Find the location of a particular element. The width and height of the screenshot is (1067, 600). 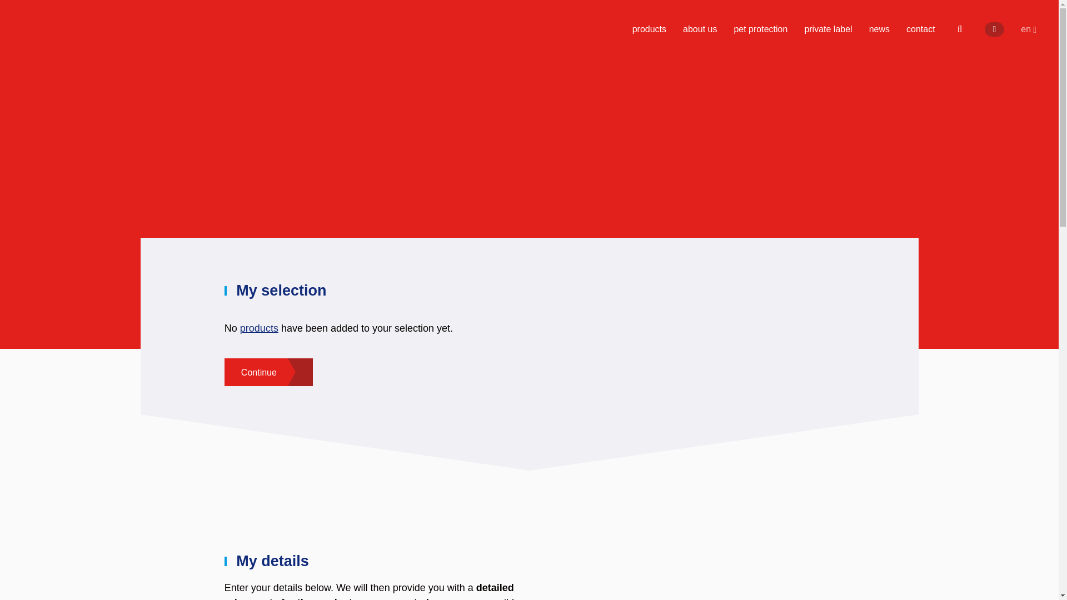

Pet protection is located at coordinates (760, 28).